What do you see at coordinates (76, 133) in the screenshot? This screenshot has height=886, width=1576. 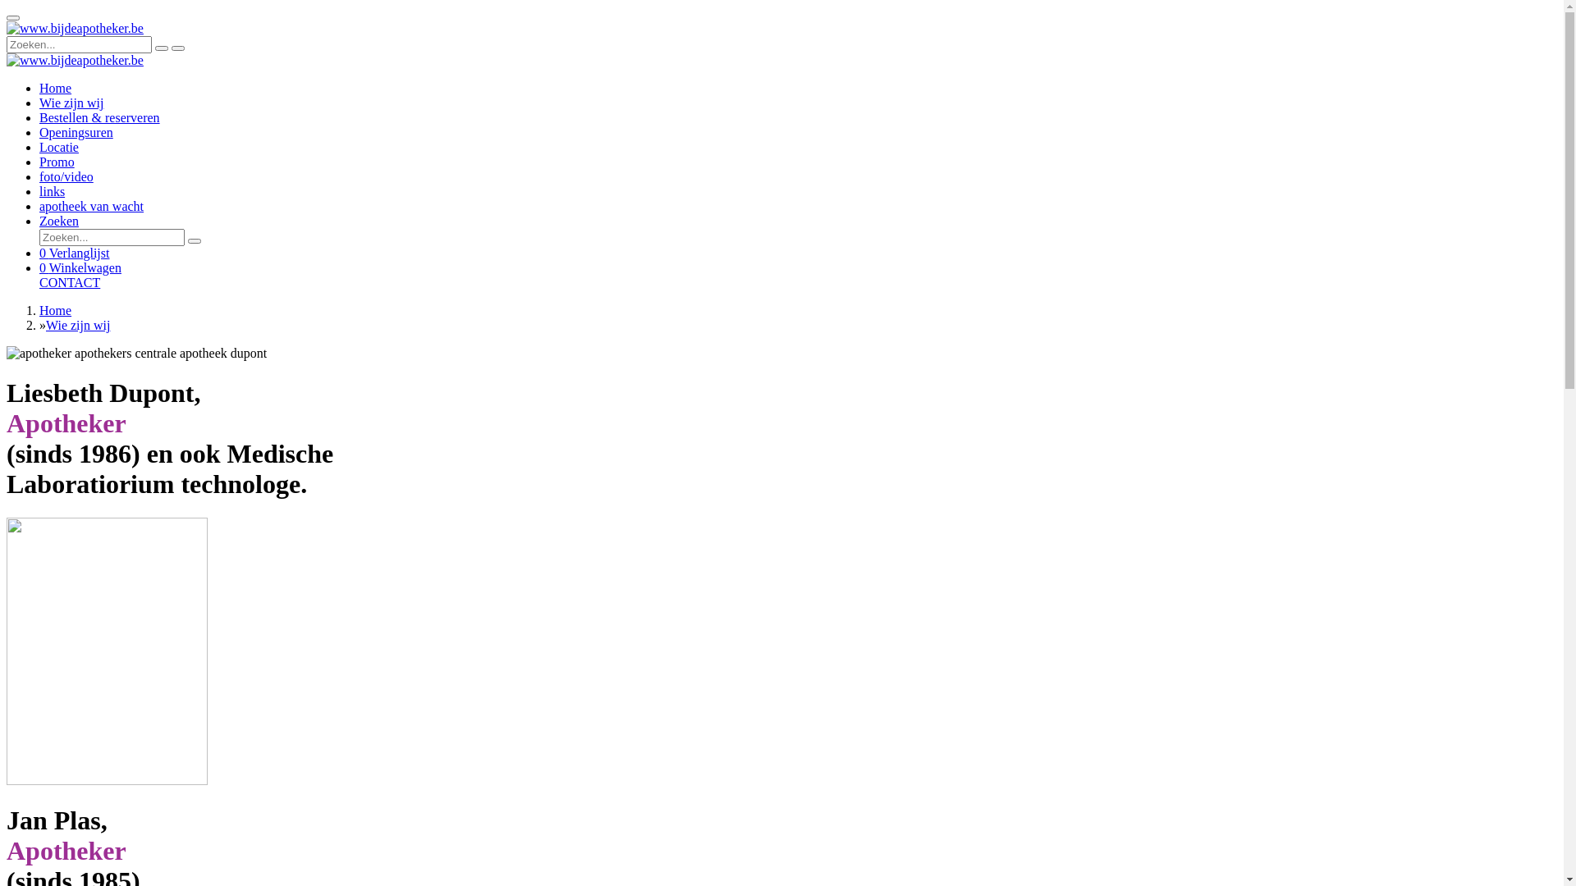 I see `Openingsuren` at bounding box center [76, 133].